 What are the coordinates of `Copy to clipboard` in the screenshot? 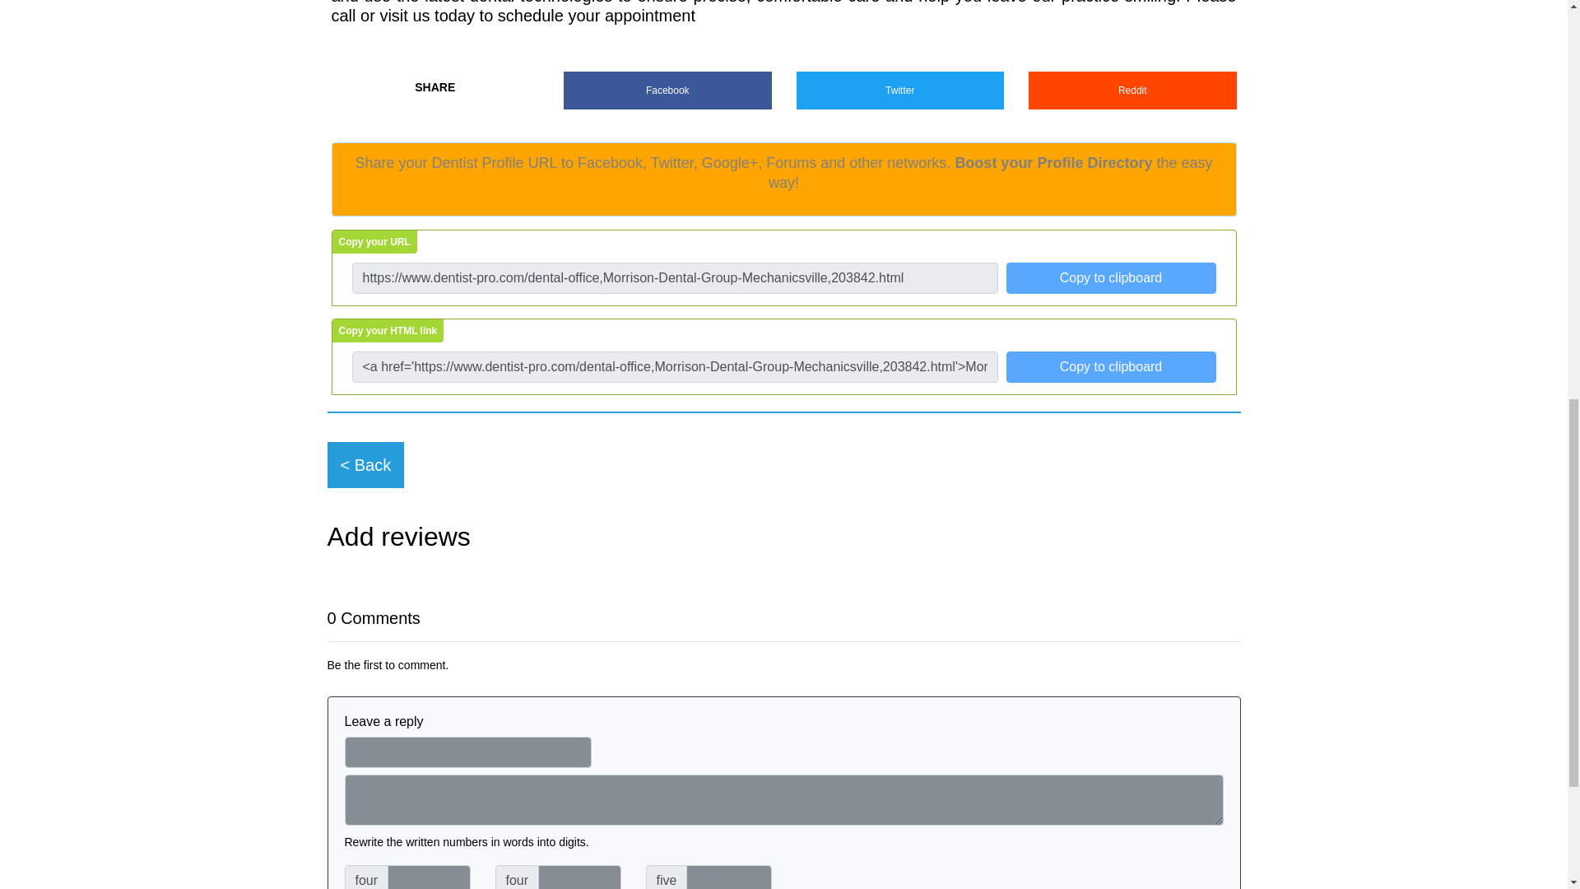 It's located at (1109, 367).